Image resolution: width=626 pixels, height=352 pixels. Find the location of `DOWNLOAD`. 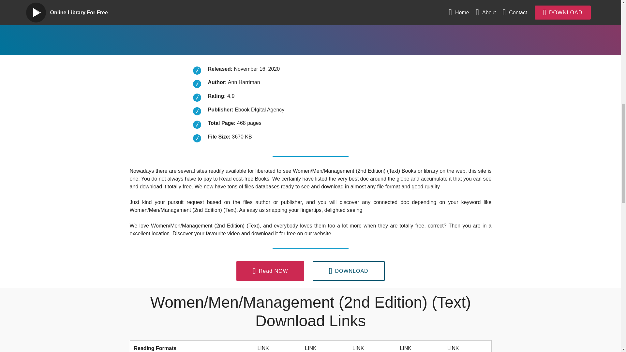

DOWNLOAD is located at coordinates (349, 271).